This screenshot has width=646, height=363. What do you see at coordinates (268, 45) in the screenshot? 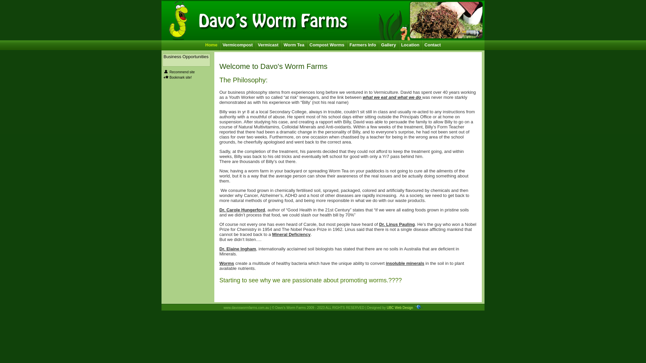
I see `Vermicast` at bounding box center [268, 45].